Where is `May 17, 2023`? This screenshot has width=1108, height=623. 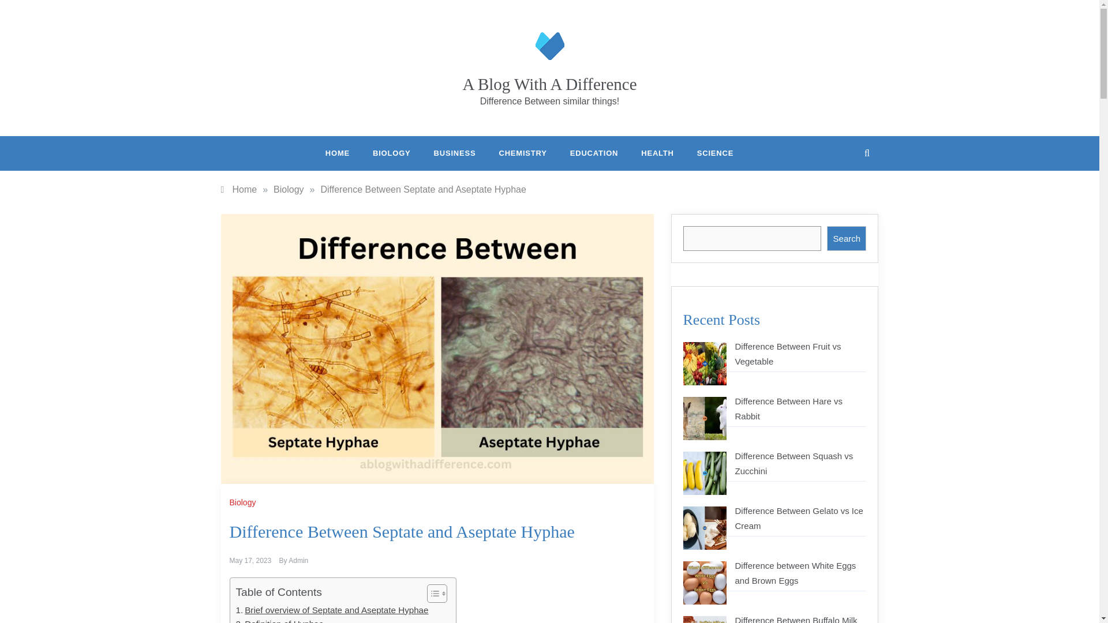 May 17, 2023 is located at coordinates (250, 561).